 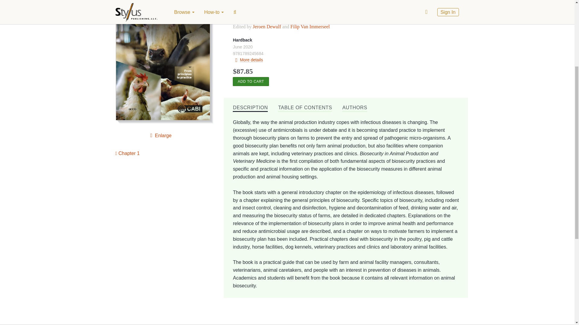 I want to click on  Chapter 1, so click(x=127, y=153).